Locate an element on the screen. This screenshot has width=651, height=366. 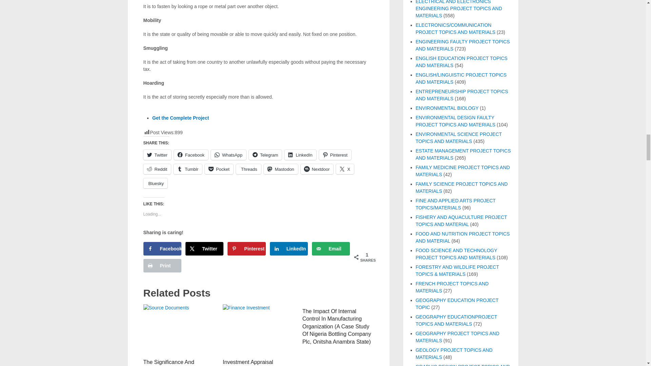
Click to share on Reddit is located at coordinates (157, 169).